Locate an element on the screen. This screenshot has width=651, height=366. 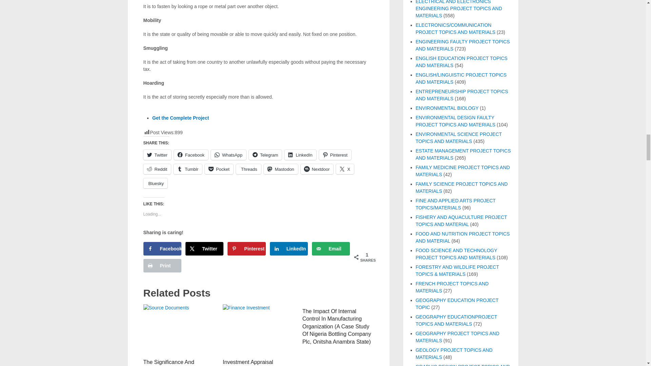
Click to share on Reddit is located at coordinates (157, 169).